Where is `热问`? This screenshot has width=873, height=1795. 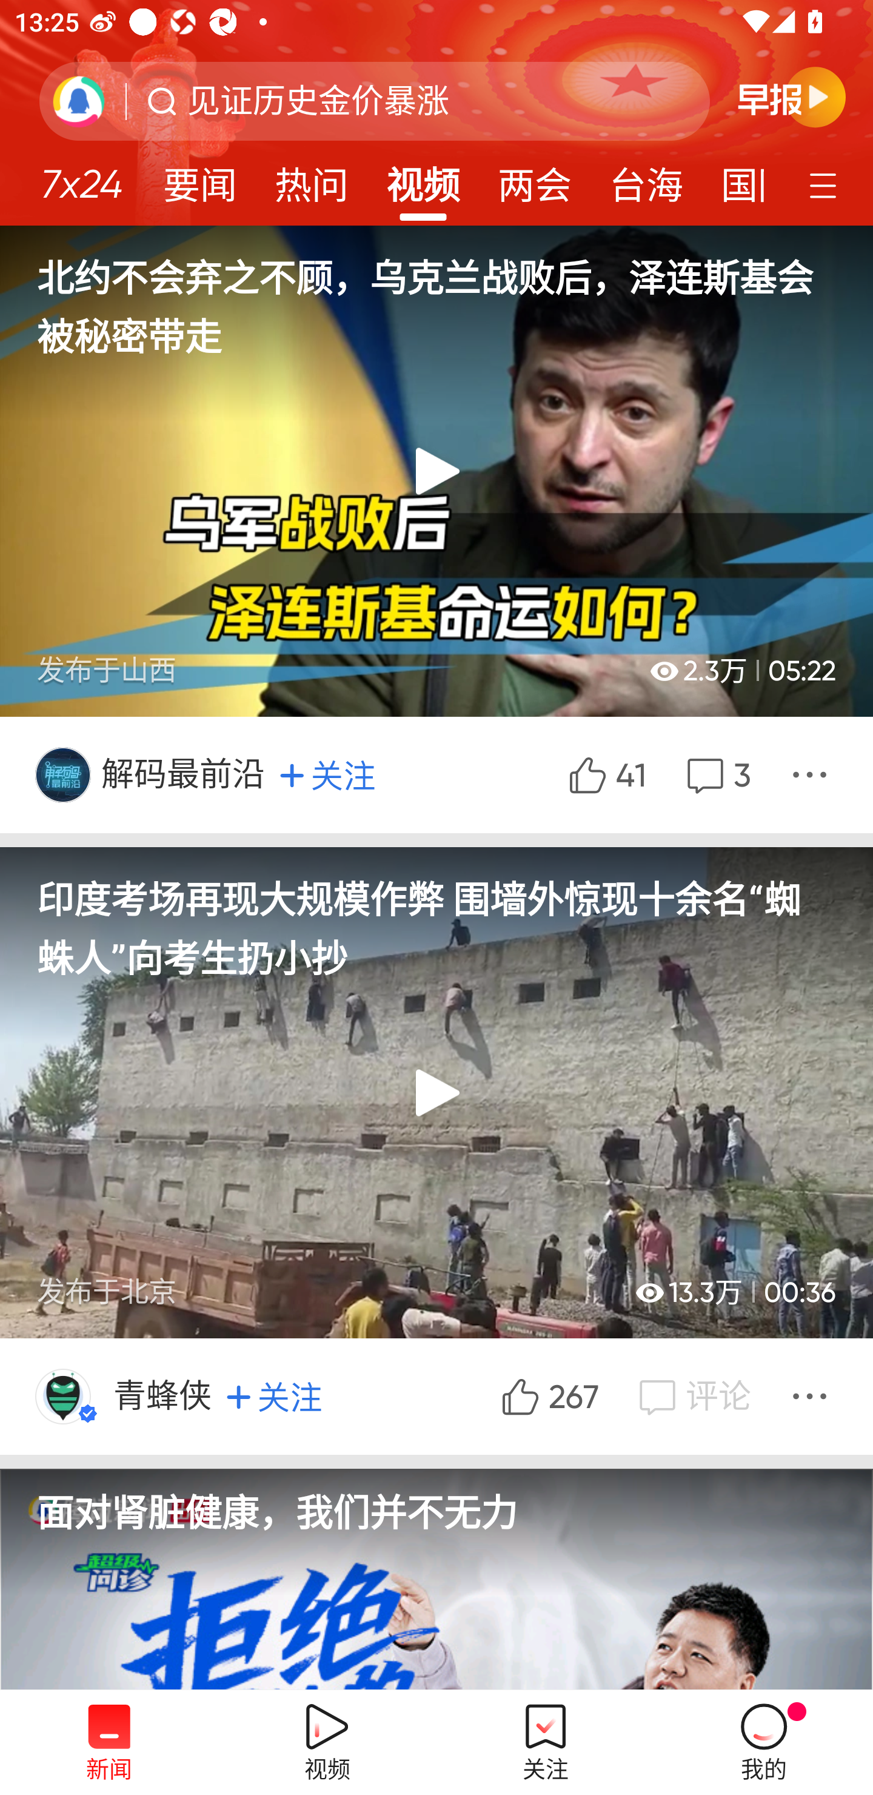
热问 is located at coordinates (312, 178).